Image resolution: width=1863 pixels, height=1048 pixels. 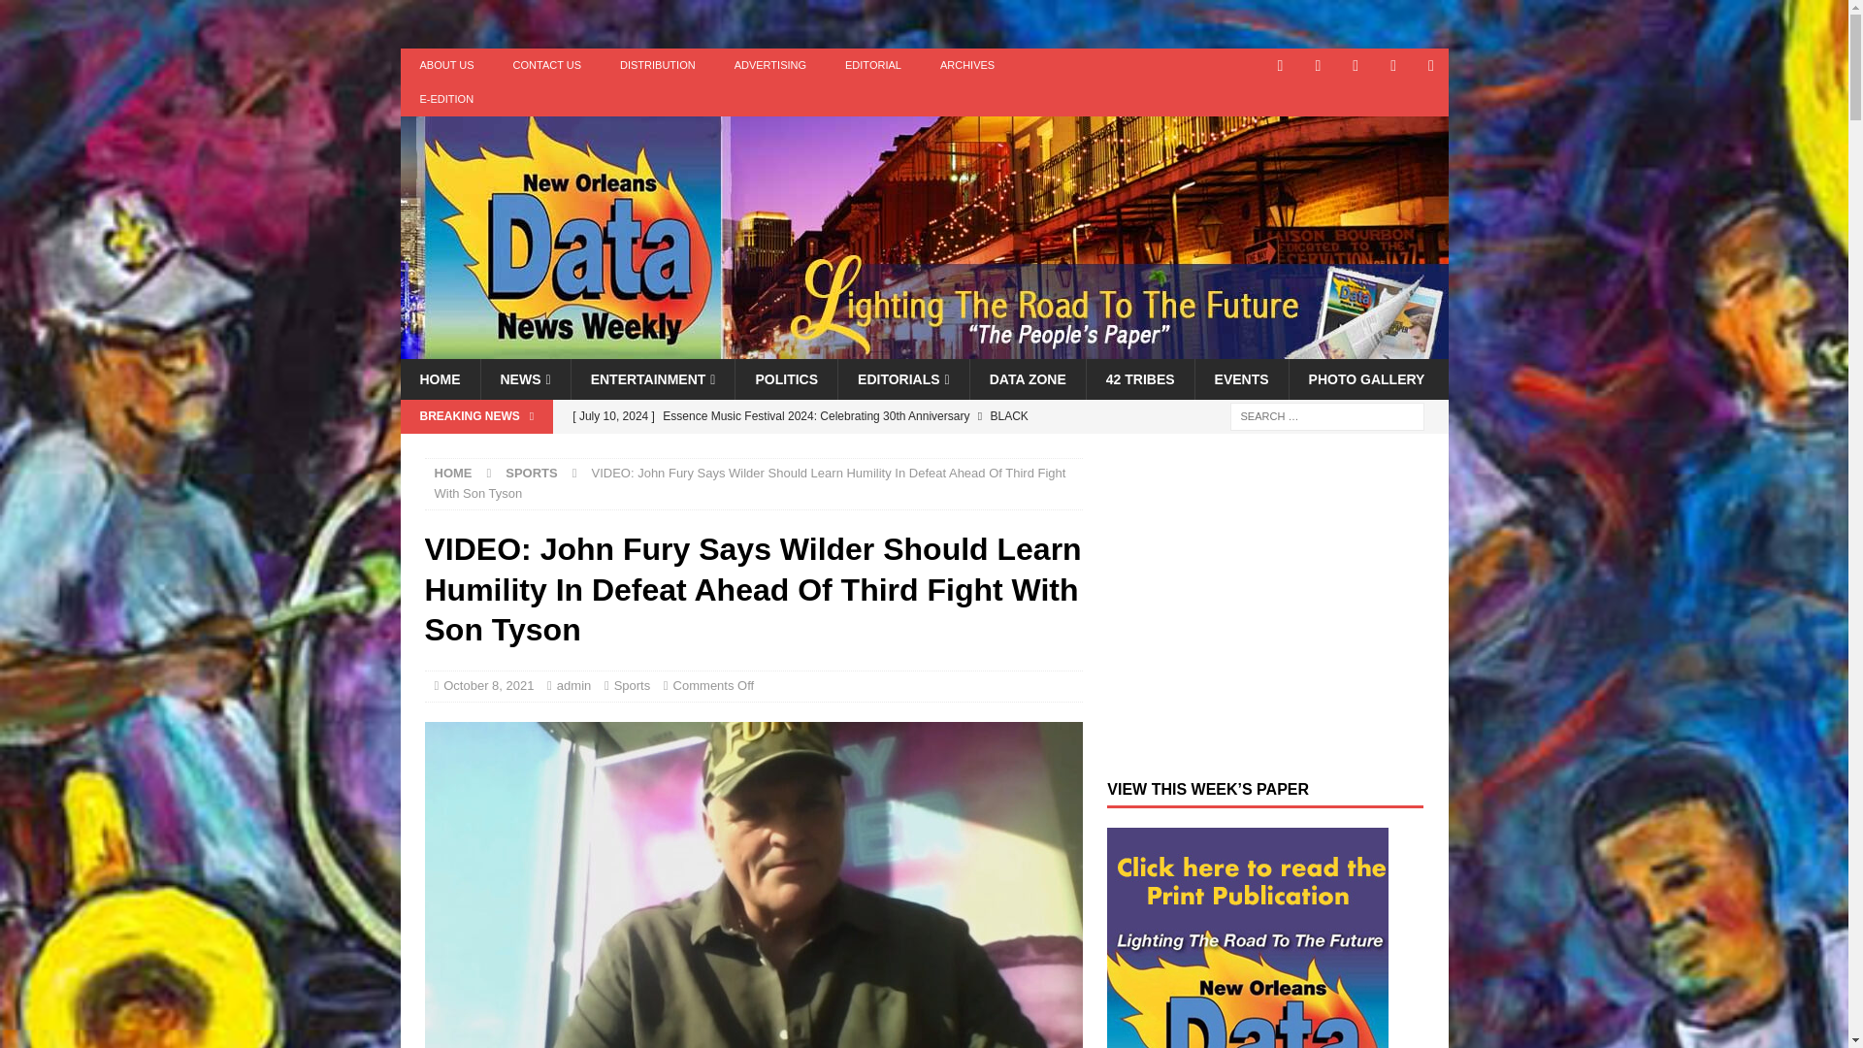 I want to click on ABOUT US, so click(x=446, y=65).